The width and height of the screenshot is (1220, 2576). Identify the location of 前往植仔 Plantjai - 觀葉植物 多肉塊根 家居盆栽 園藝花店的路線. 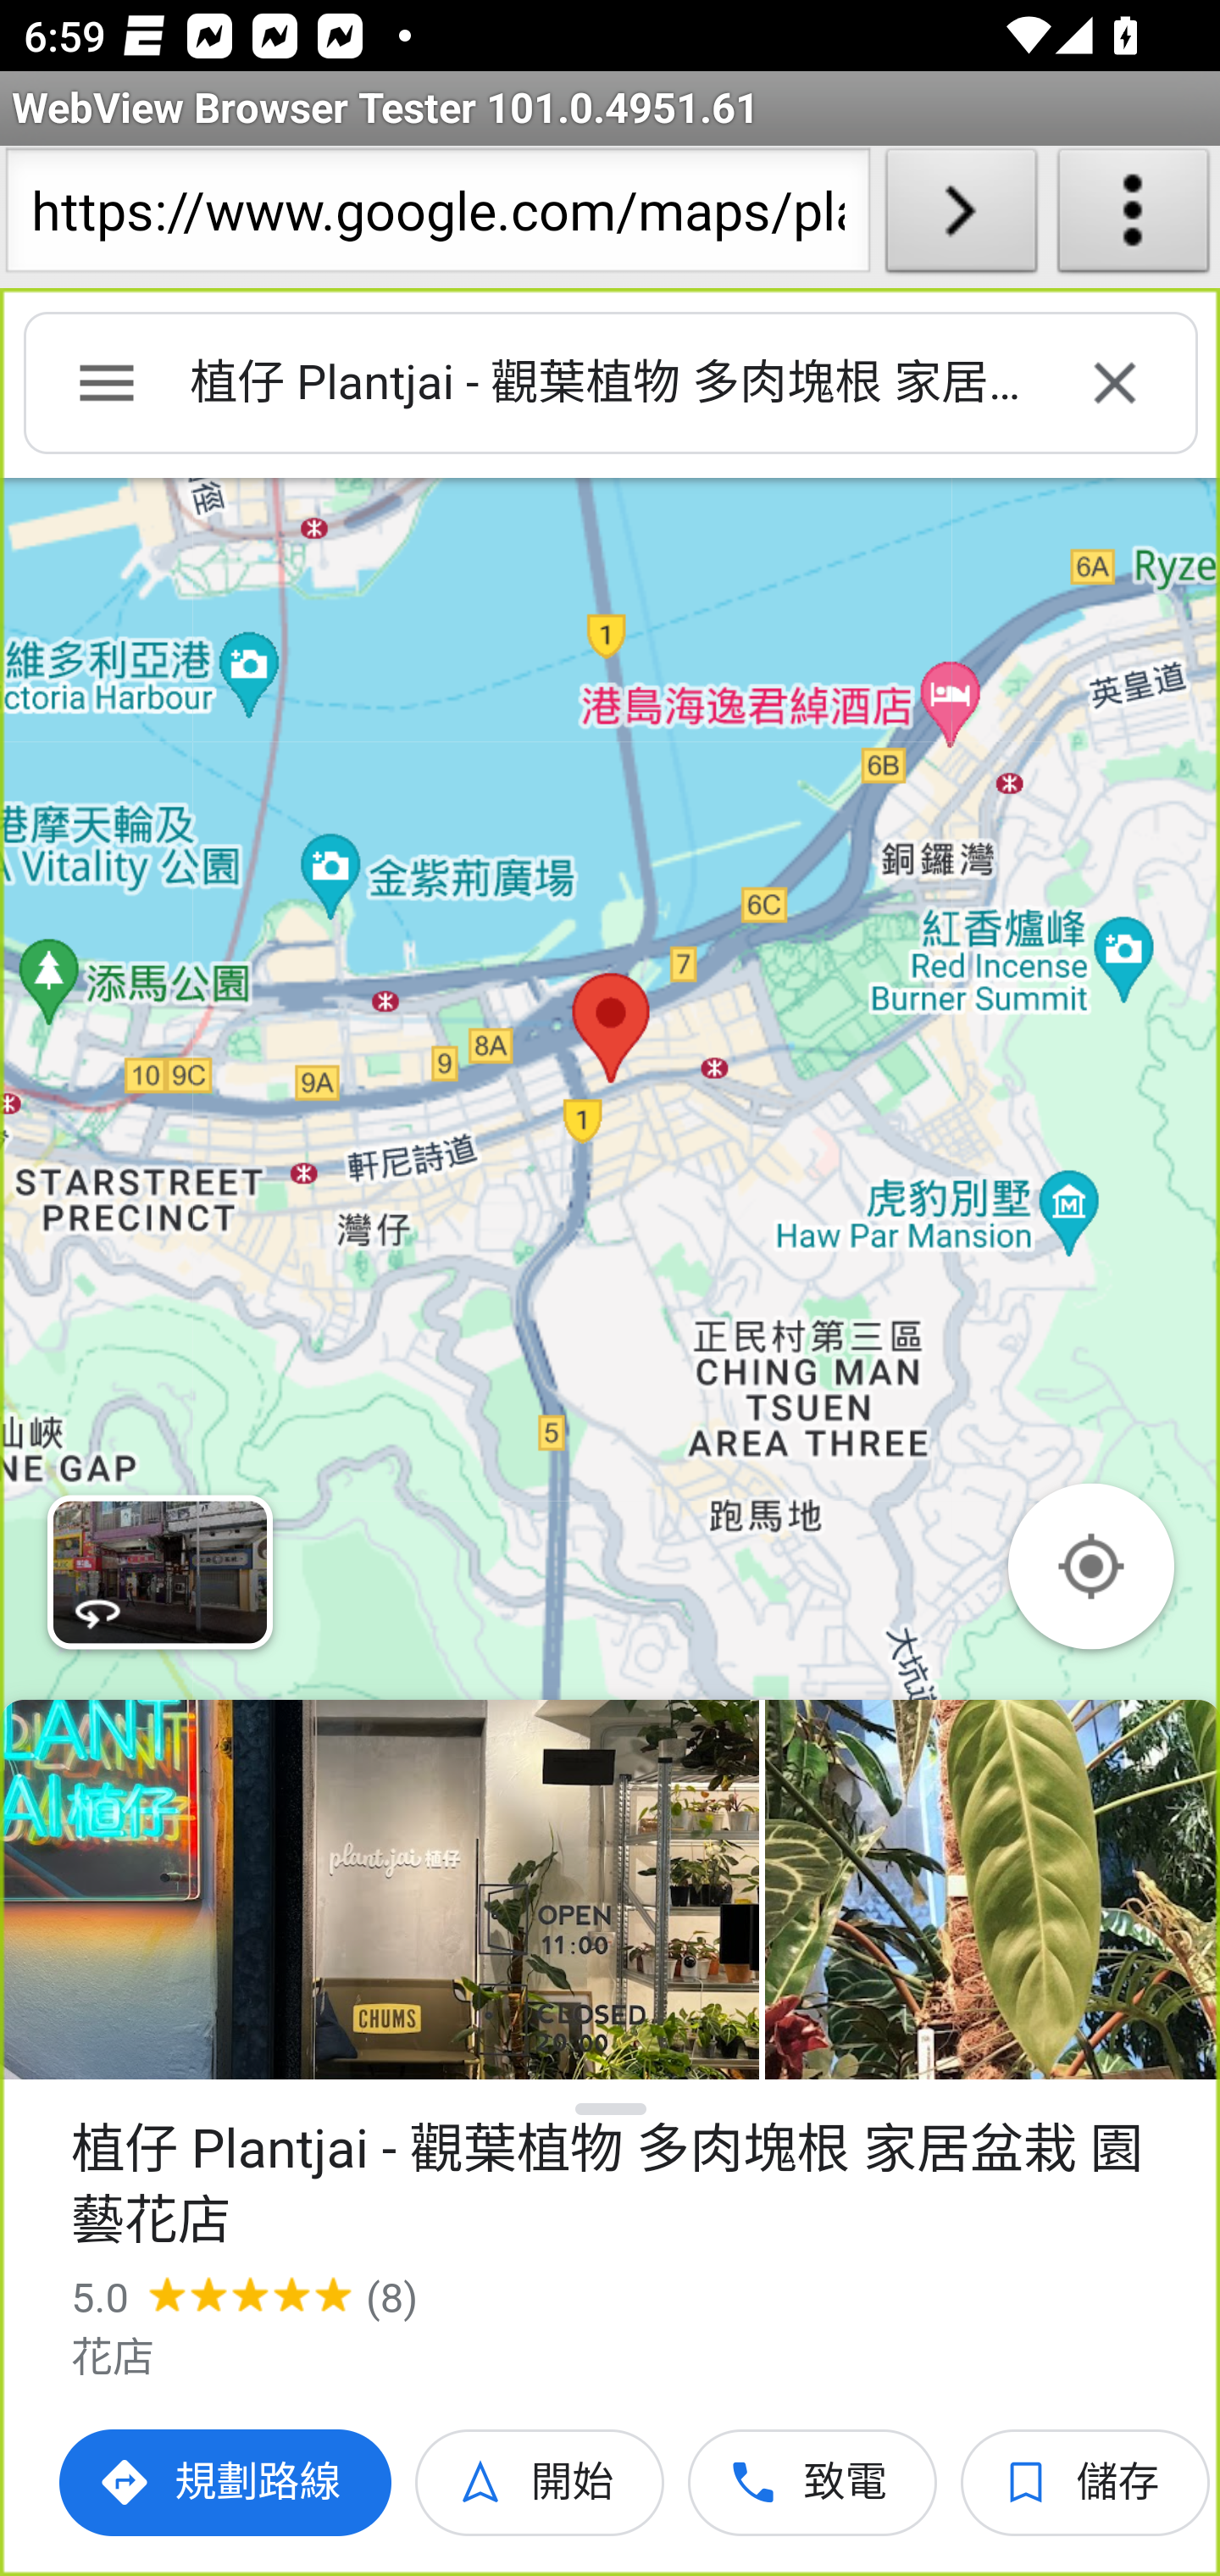
(227, 2483).